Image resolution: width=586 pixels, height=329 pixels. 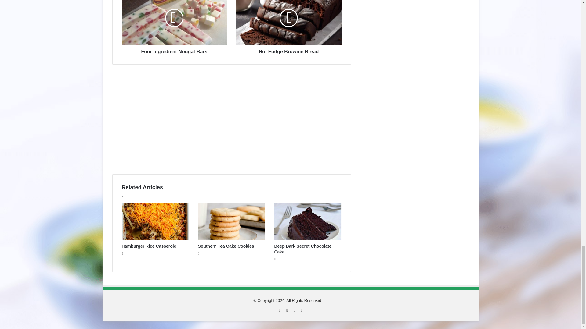 I want to click on Southern Tea Cake Cookies, so click(x=226, y=246).